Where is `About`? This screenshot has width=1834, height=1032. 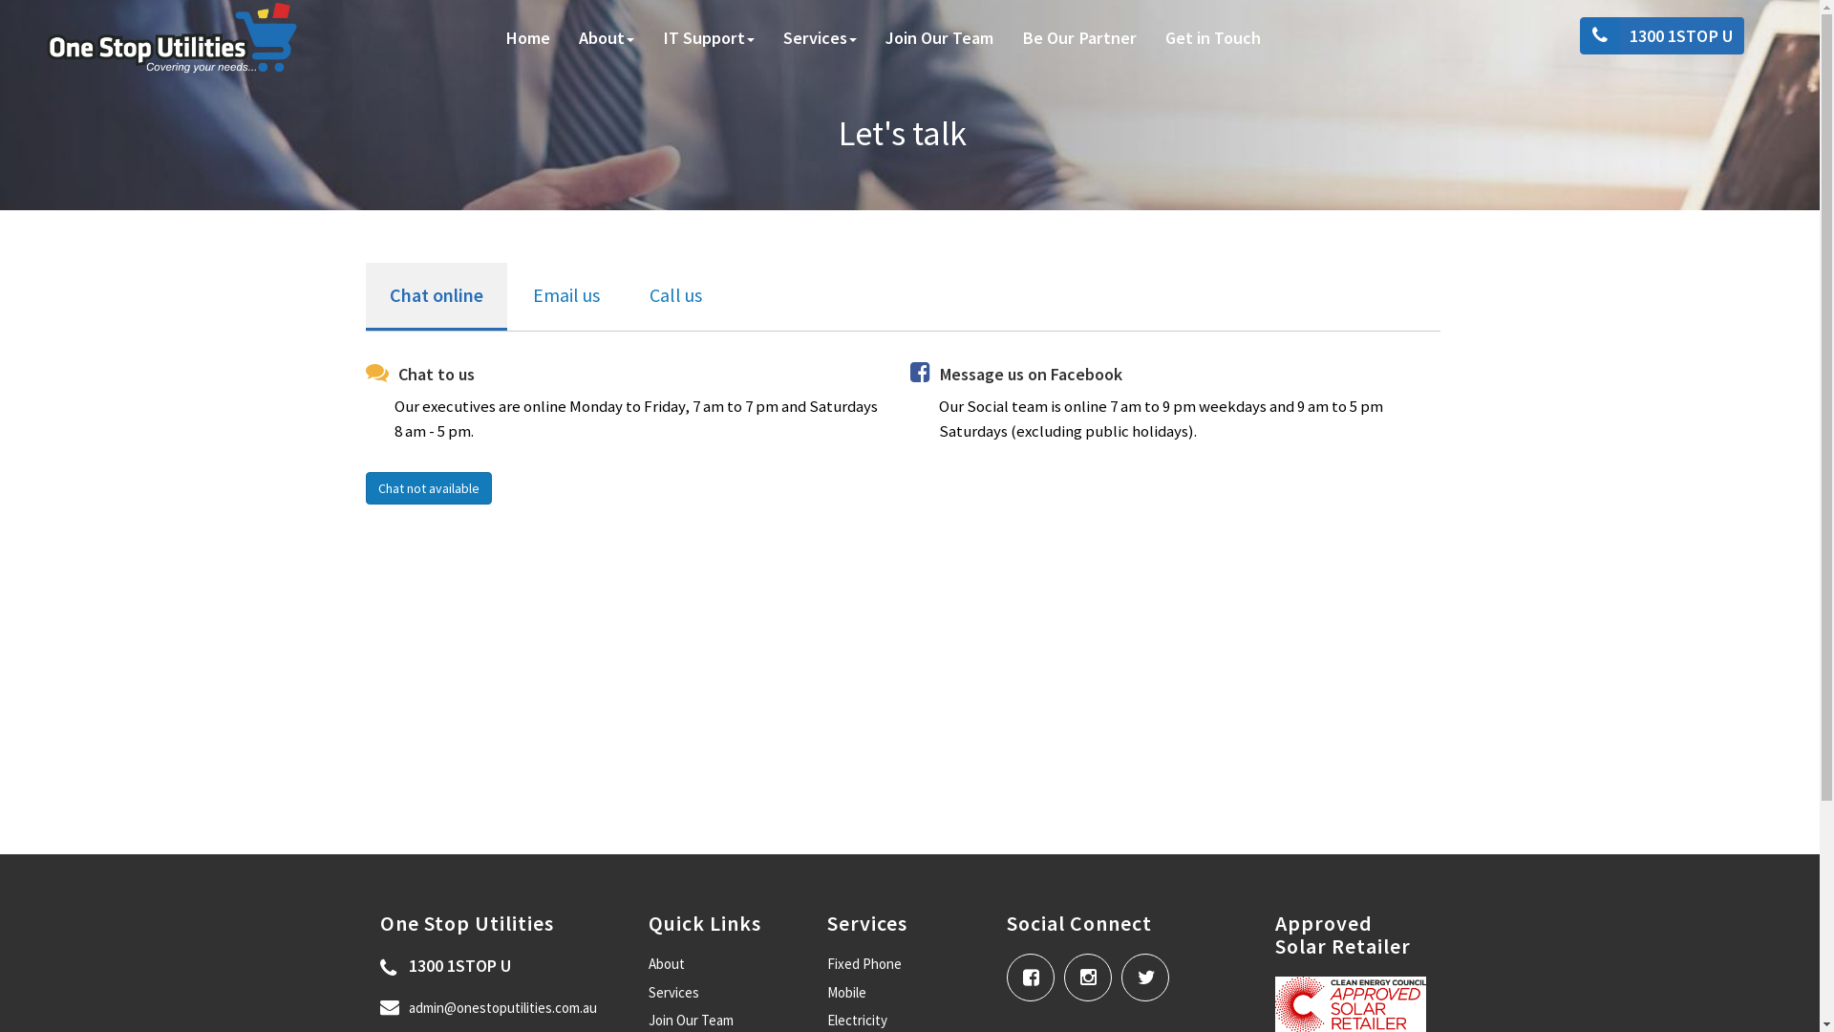
About is located at coordinates (607, 38).